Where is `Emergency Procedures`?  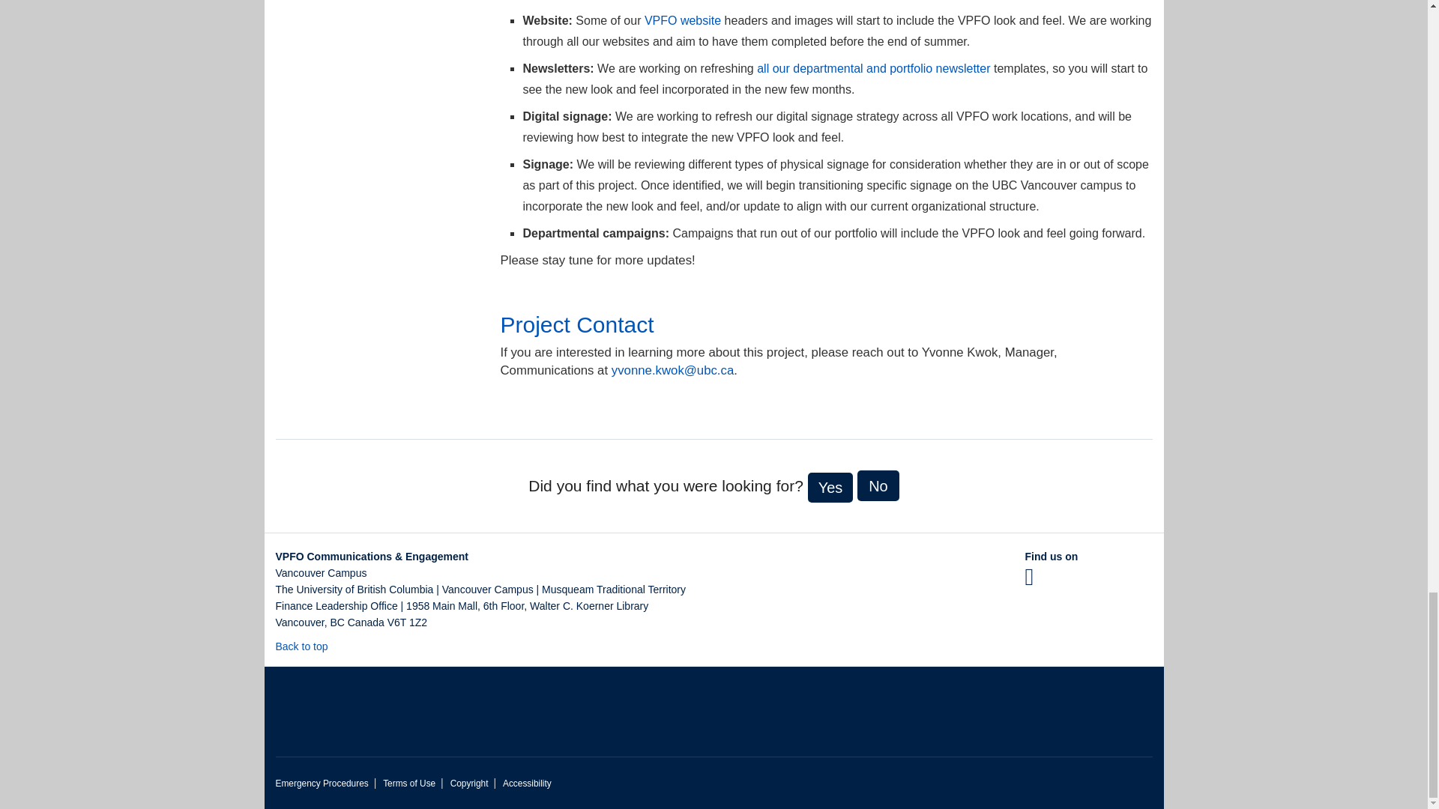
Emergency Procedures is located at coordinates (322, 784).